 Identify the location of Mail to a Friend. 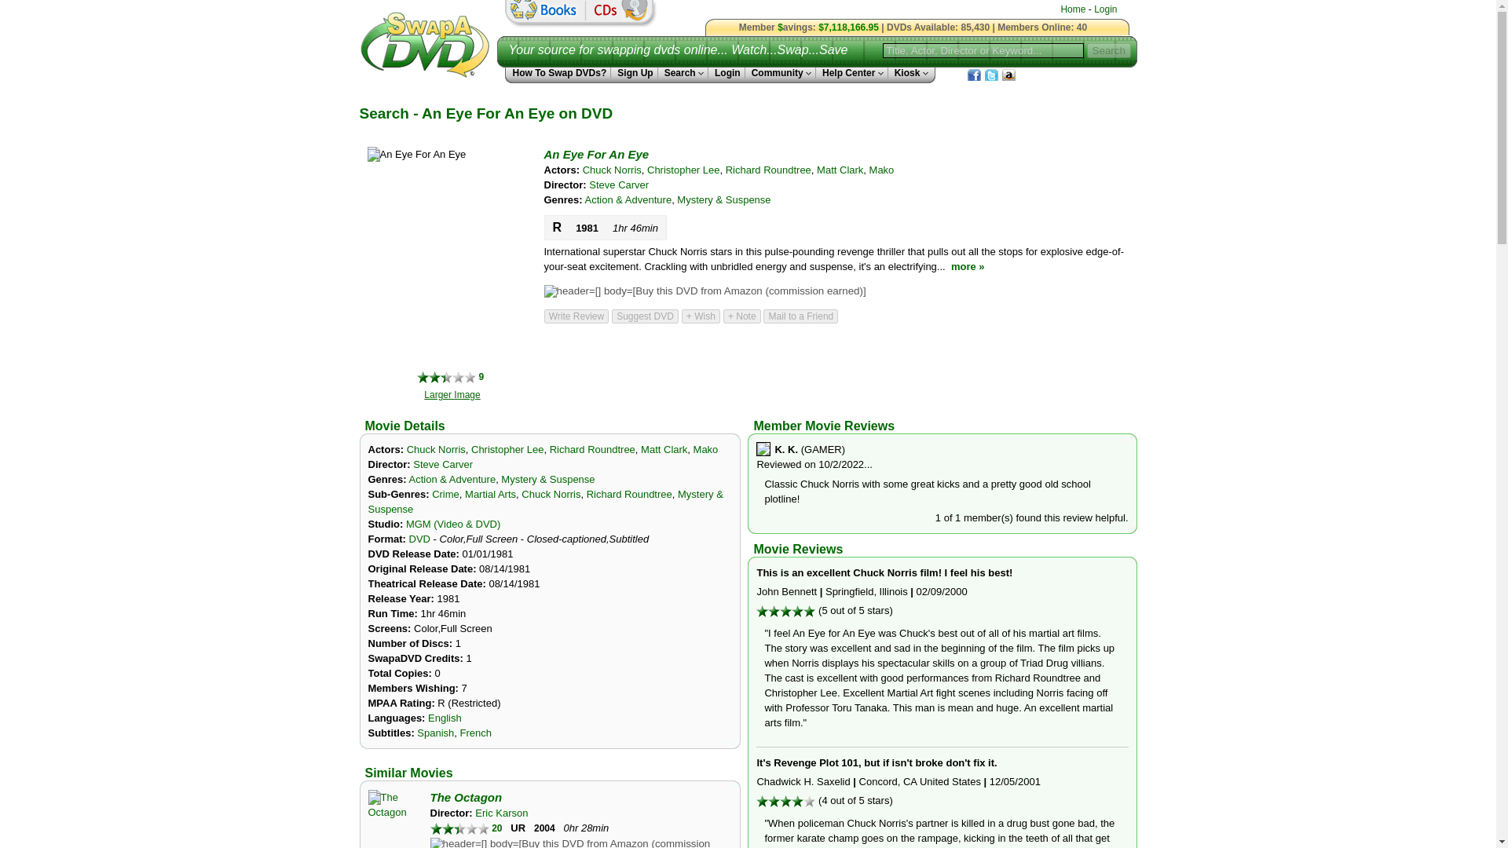
(800, 316).